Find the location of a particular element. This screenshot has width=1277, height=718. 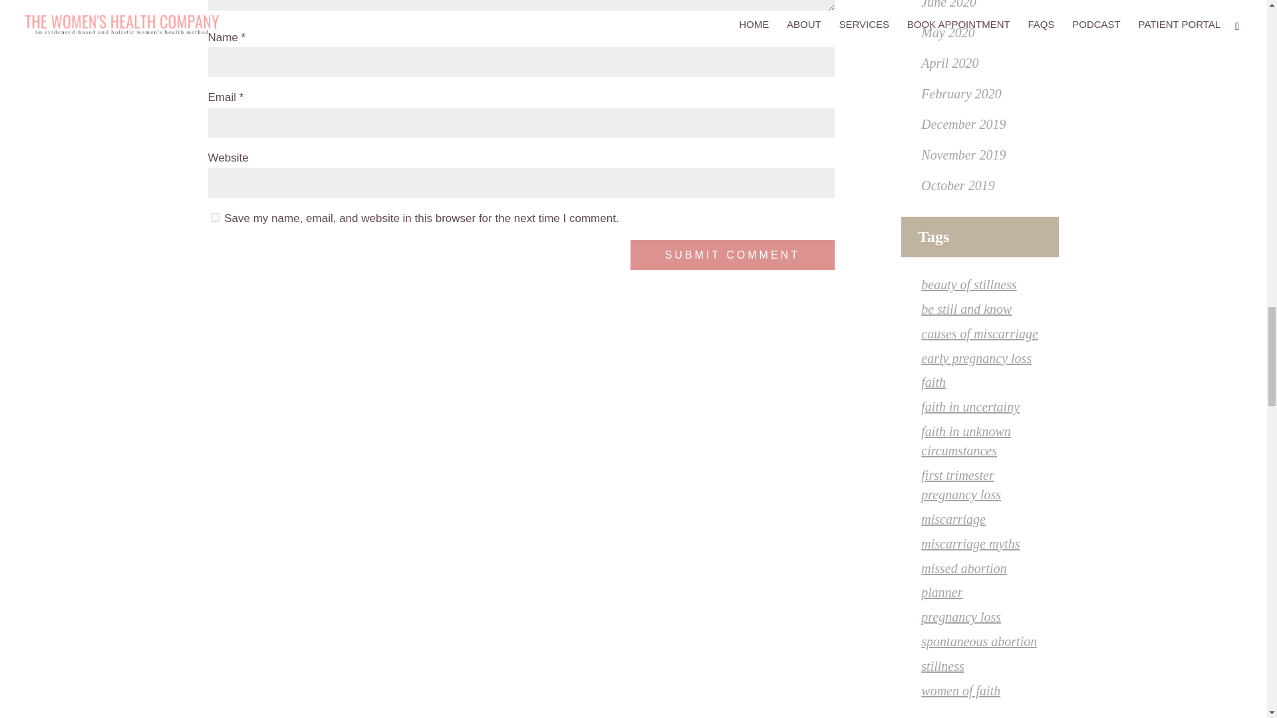

Submit Comment is located at coordinates (733, 255).